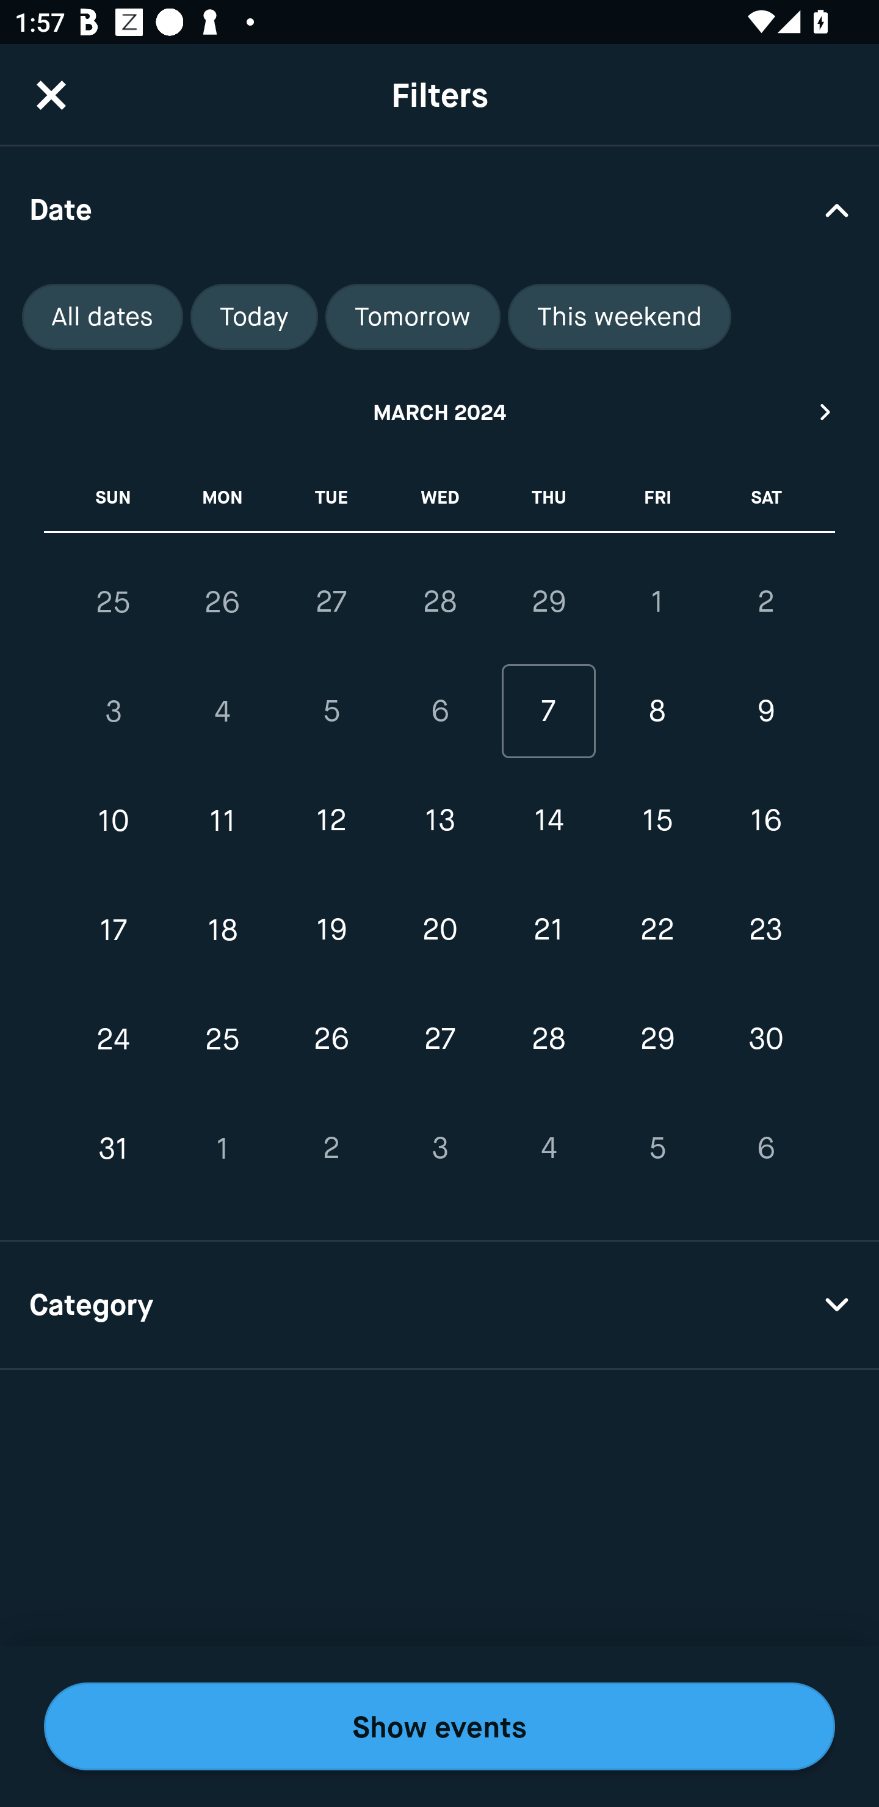 The width and height of the screenshot is (879, 1807). What do you see at coordinates (114, 712) in the screenshot?
I see `3` at bounding box center [114, 712].